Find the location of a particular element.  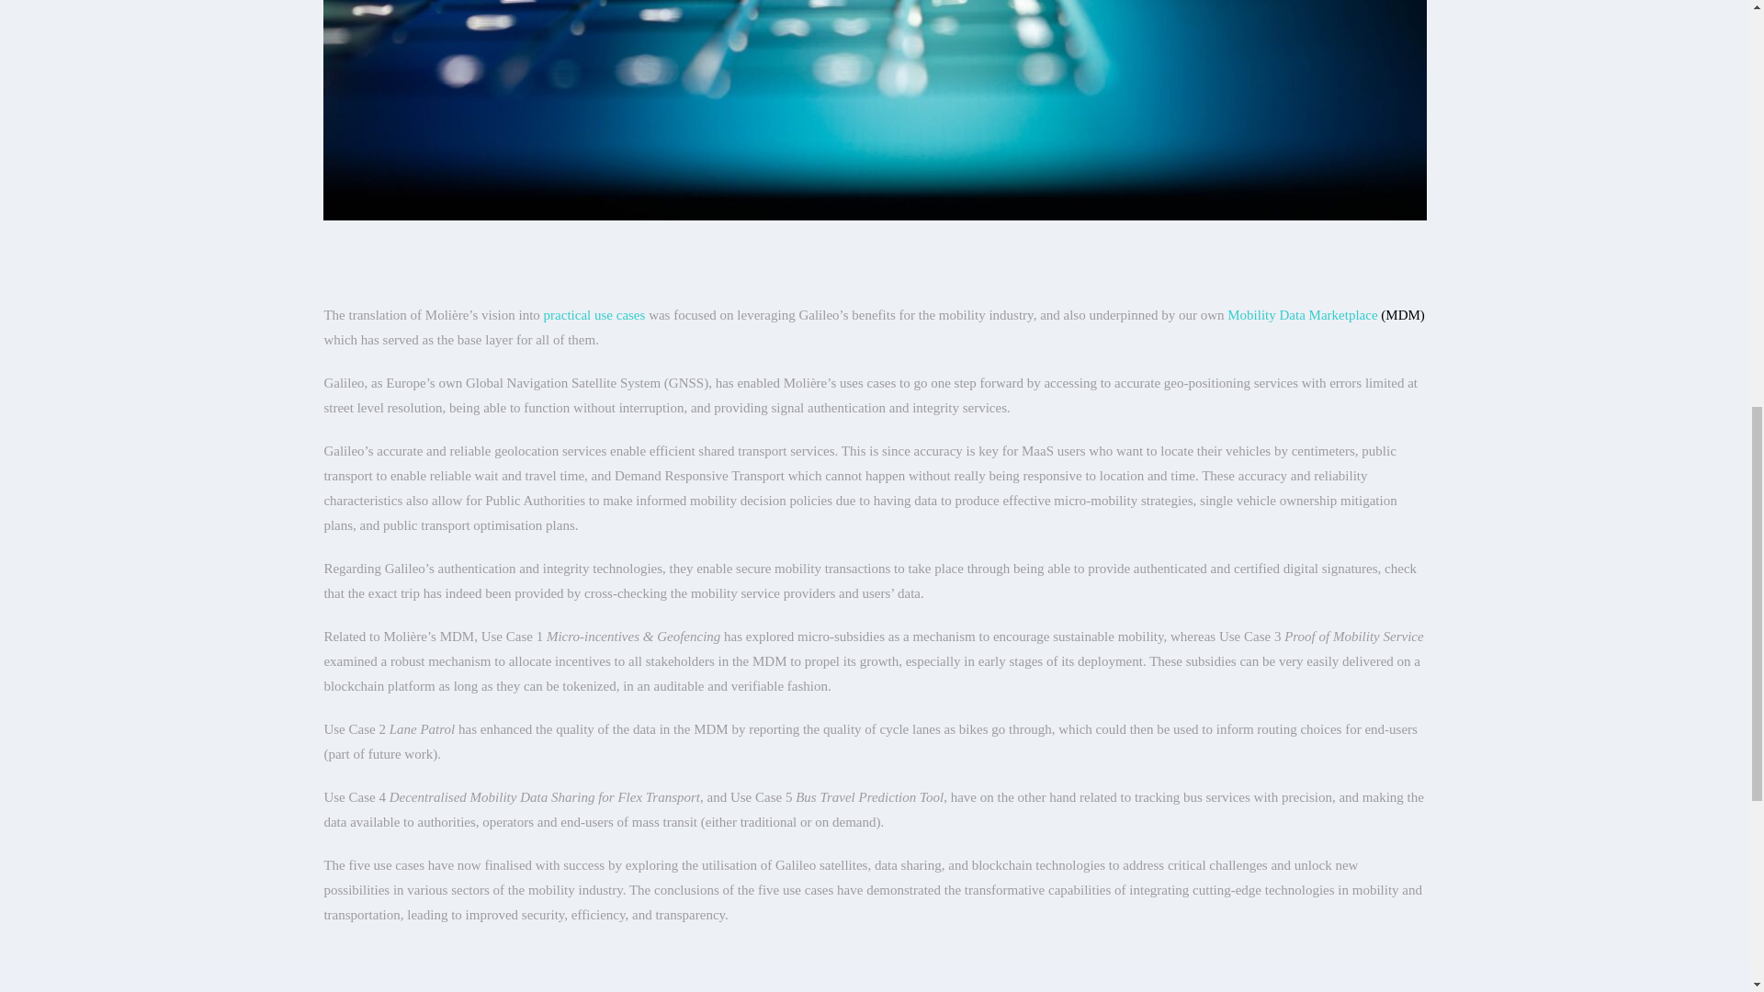

Mobility Data Marketplace is located at coordinates (1303, 314).